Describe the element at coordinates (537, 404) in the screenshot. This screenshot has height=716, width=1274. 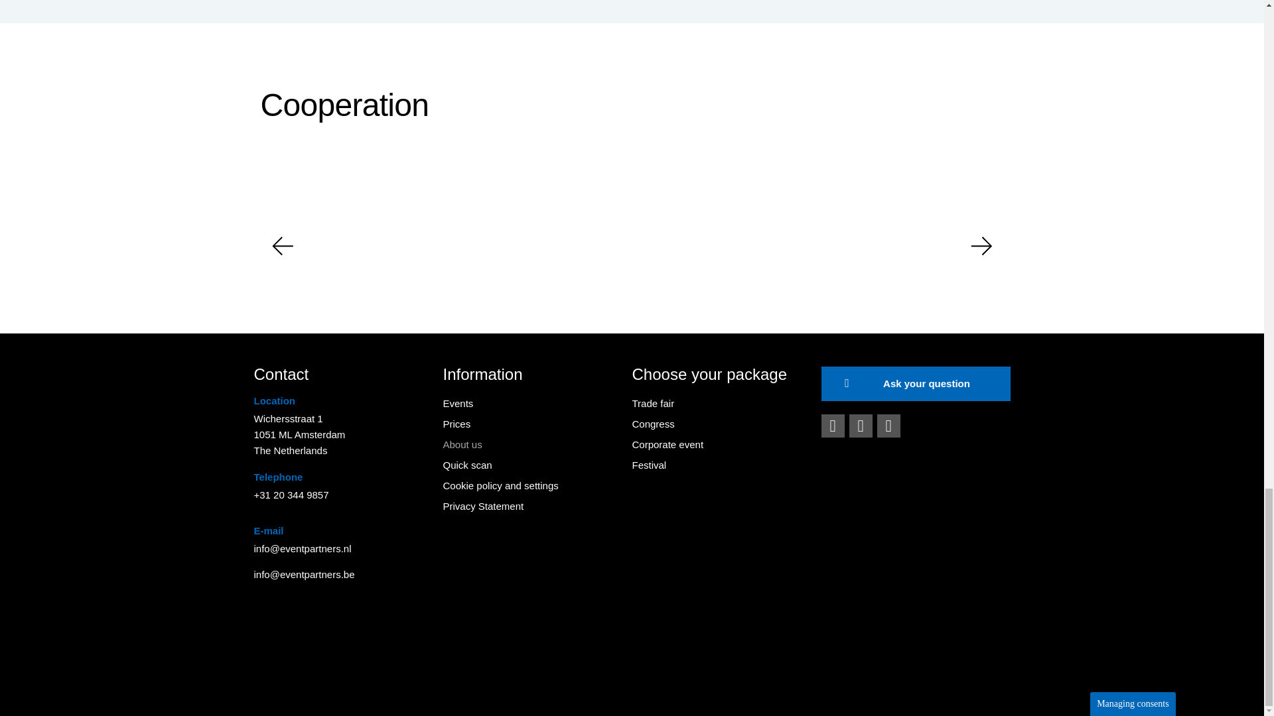
I see `Events` at that location.